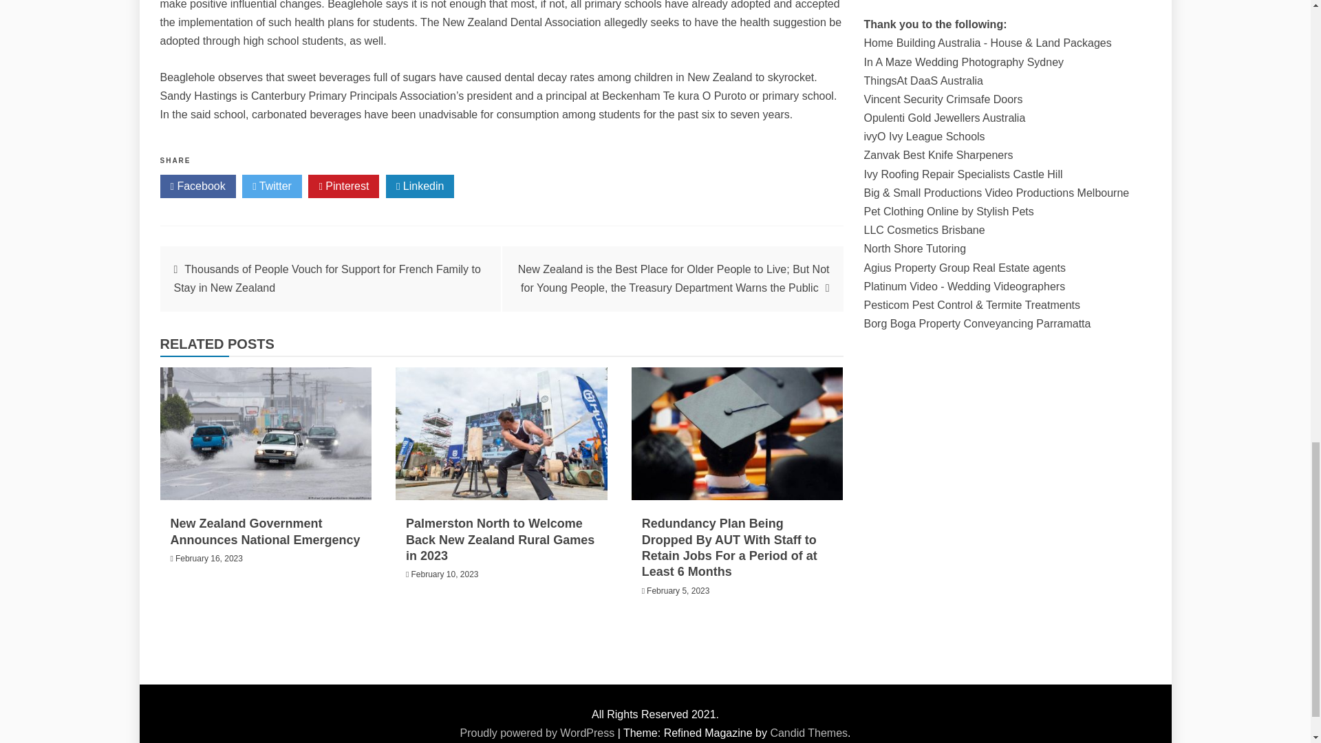 Image resolution: width=1321 pixels, height=743 pixels. Describe the element at coordinates (266, 531) in the screenshot. I see `New Zealand Government Announces National Emergency` at that location.